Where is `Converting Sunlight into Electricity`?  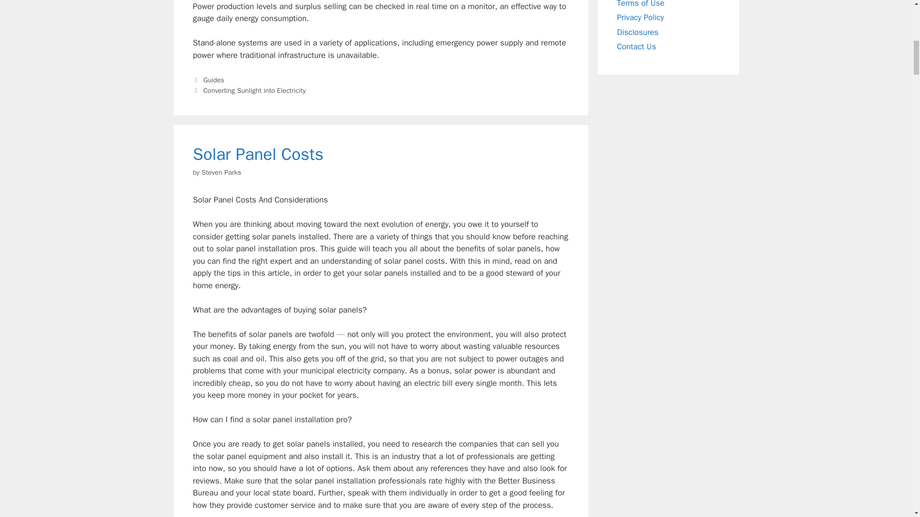
Converting Sunlight into Electricity is located at coordinates (254, 90).